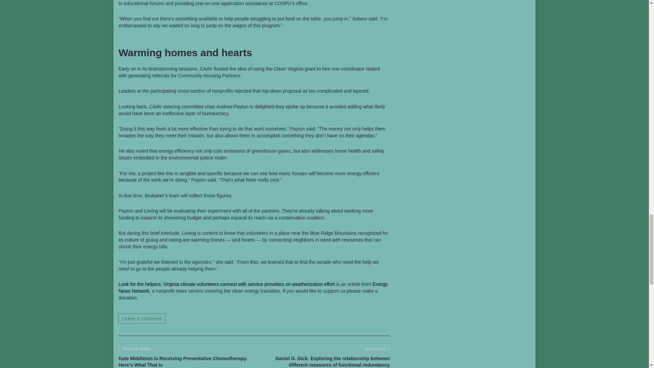  I want to click on Energy News Network, so click(253, 288).